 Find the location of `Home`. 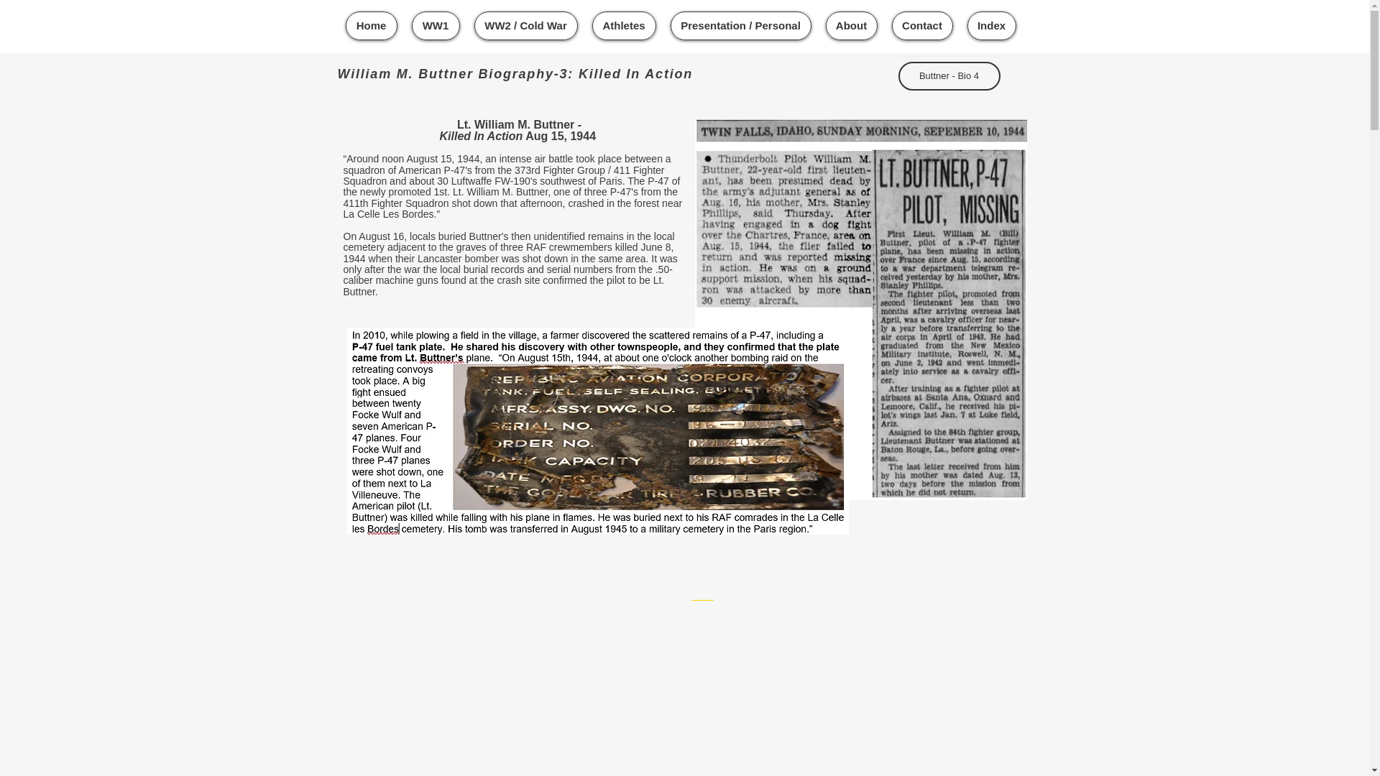

Home is located at coordinates (371, 26).